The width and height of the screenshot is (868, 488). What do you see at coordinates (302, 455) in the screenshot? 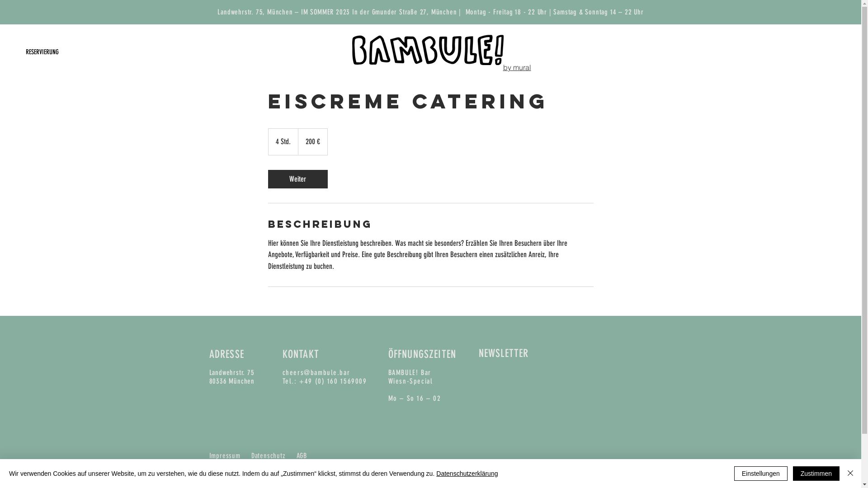
I see `AGB` at bounding box center [302, 455].